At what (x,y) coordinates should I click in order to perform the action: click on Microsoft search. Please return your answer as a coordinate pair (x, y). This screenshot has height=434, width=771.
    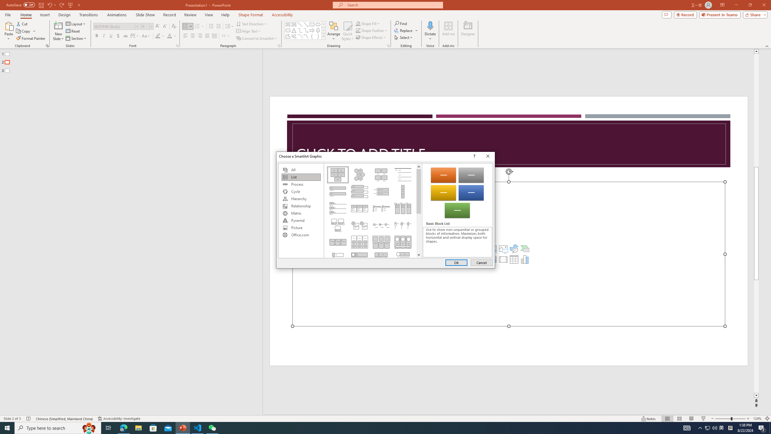
    Looking at the image, I should click on (393, 5).